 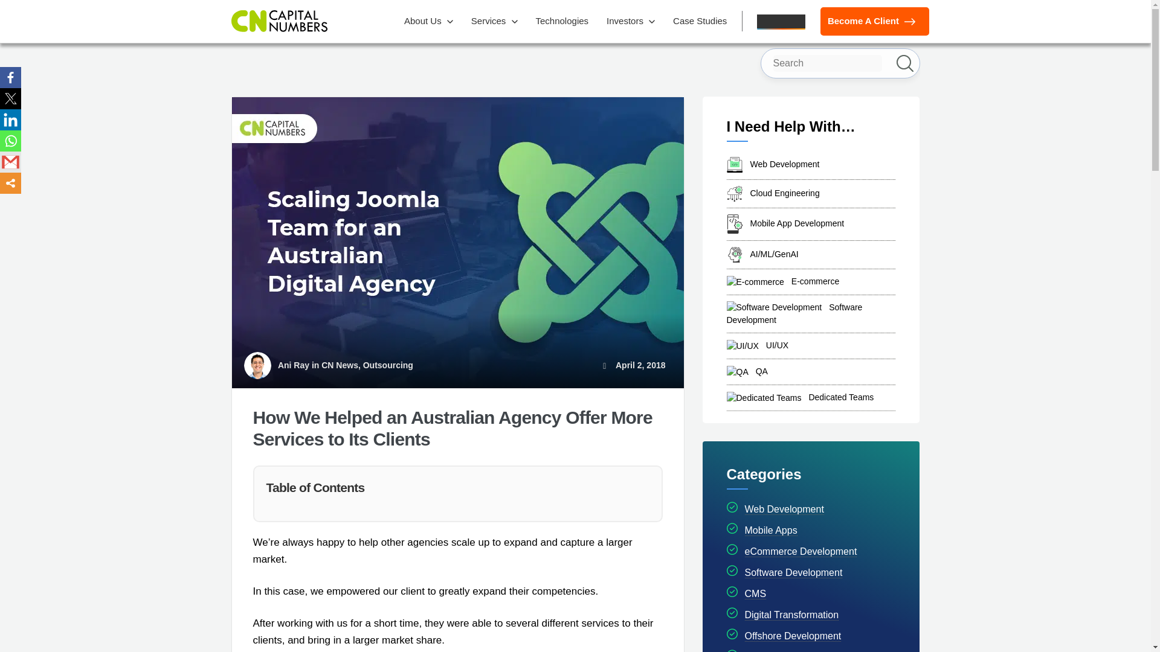 I want to click on Technologies, so click(x=561, y=21).